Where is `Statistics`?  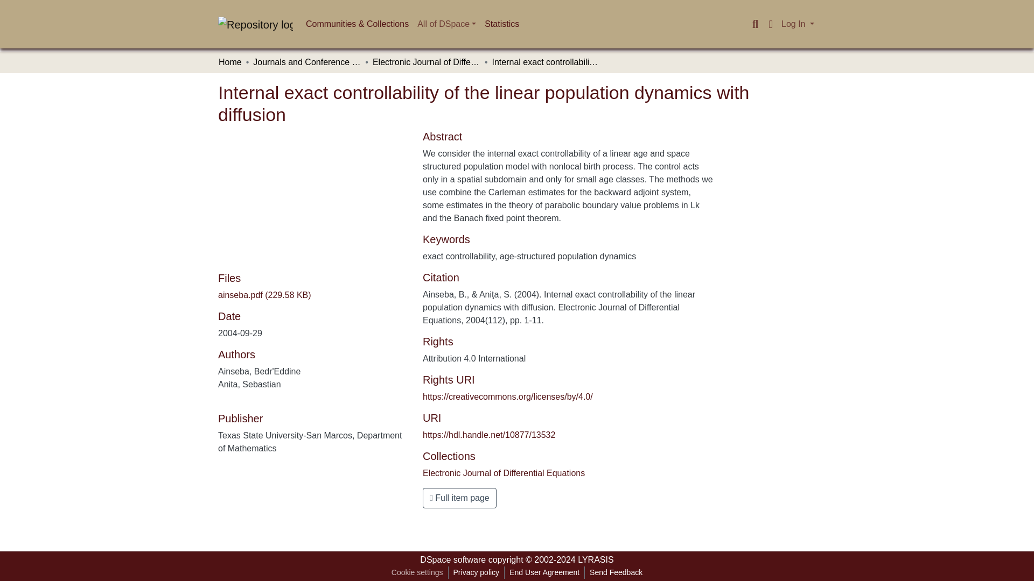
Statistics is located at coordinates (502, 24).